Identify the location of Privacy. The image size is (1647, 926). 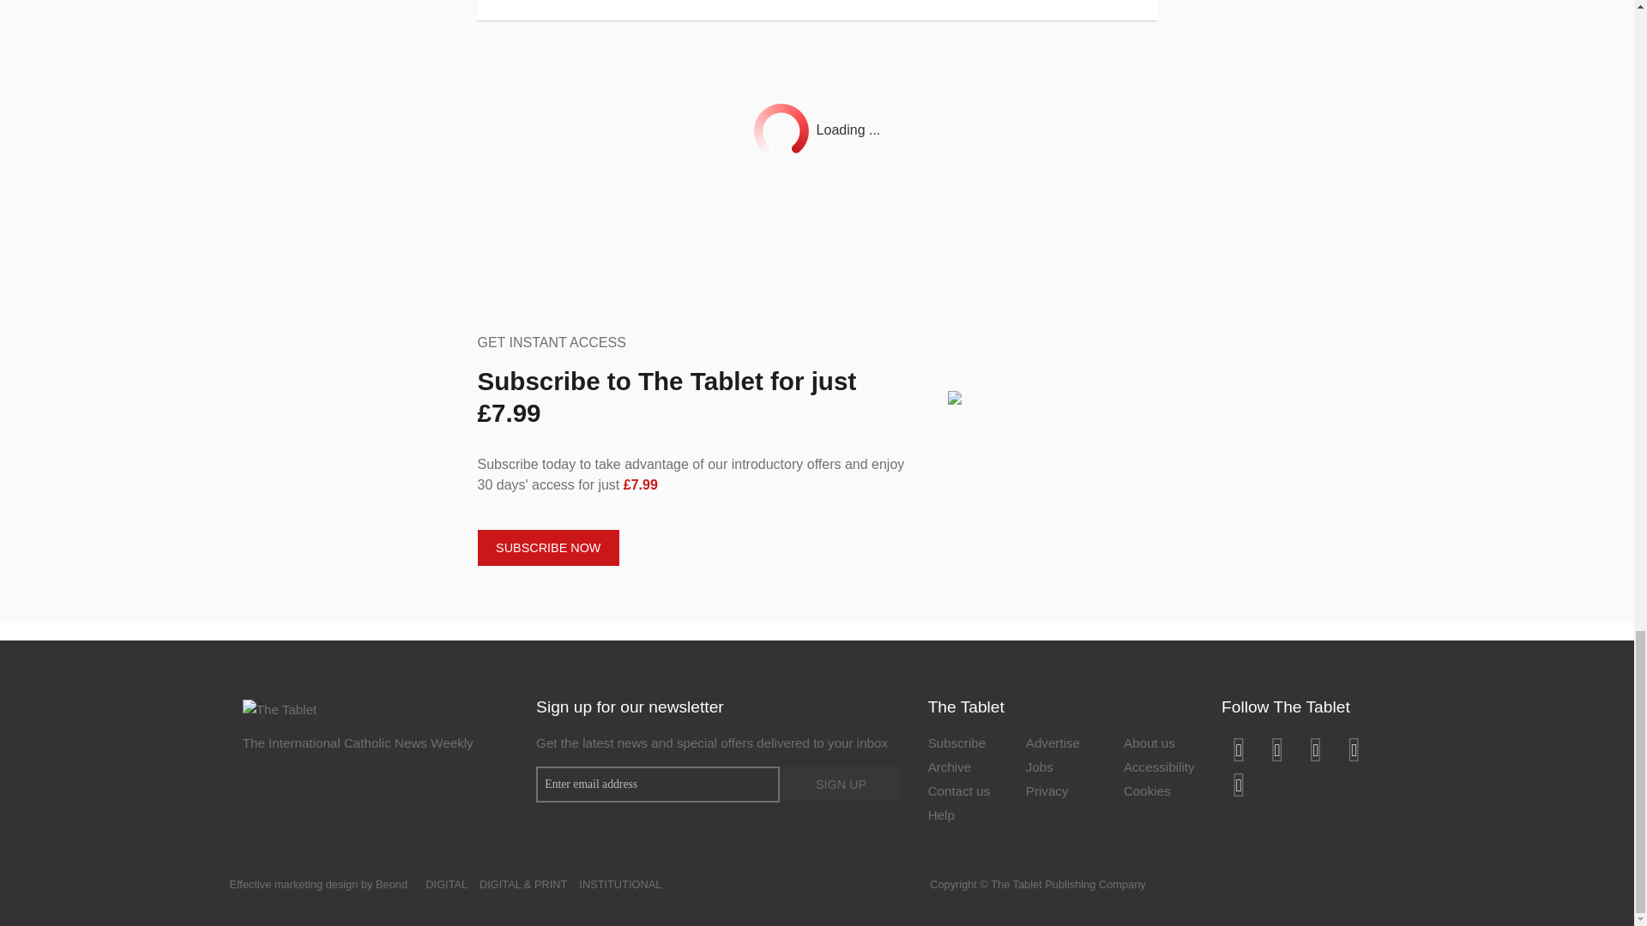
(1062, 792).